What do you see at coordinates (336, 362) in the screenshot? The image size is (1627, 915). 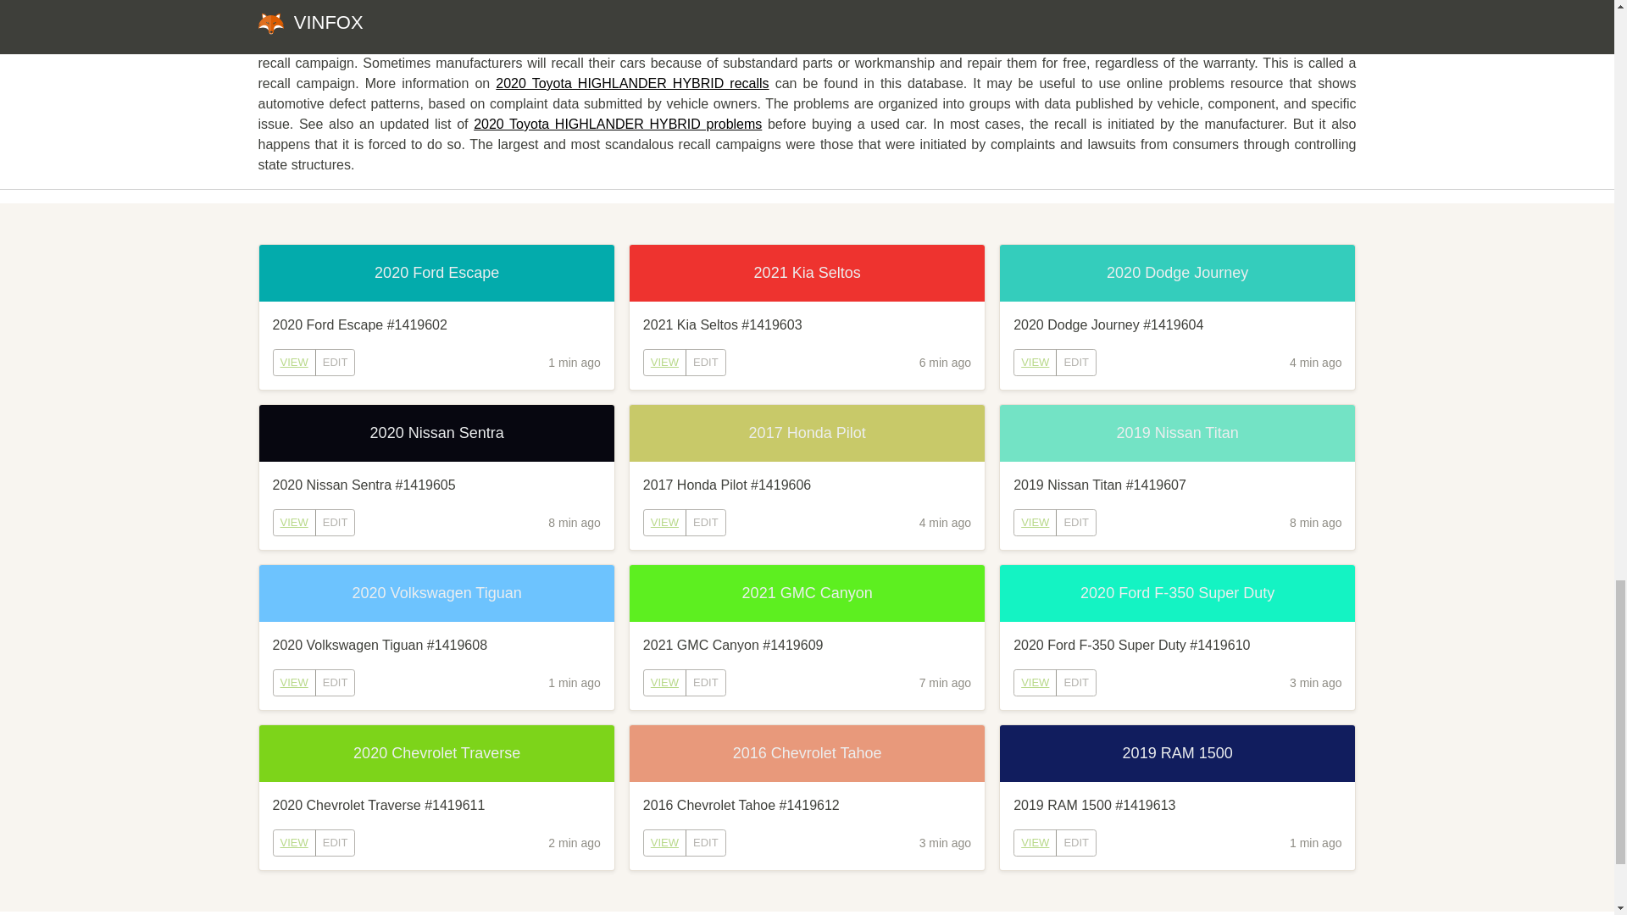 I see `EDIT` at bounding box center [336, 362].